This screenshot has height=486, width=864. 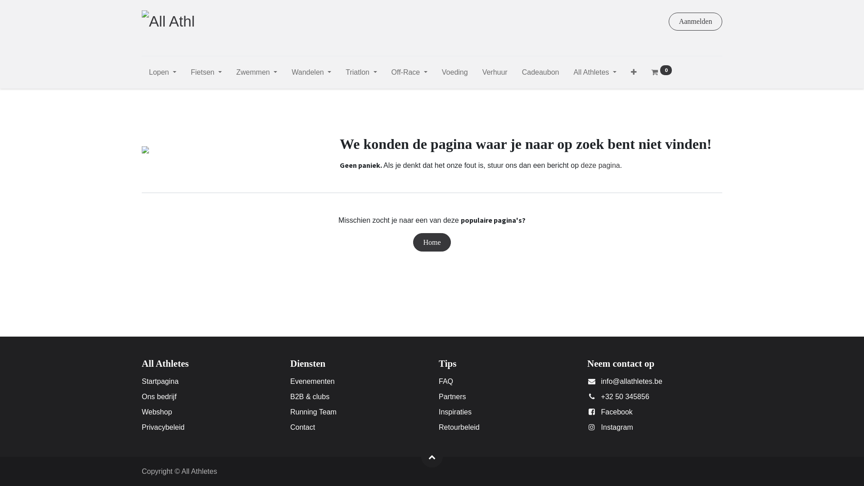 What do you see at coordinates (206, 74) in the screenshot?
I see `Fietsen` at bounding box center [206, 74].